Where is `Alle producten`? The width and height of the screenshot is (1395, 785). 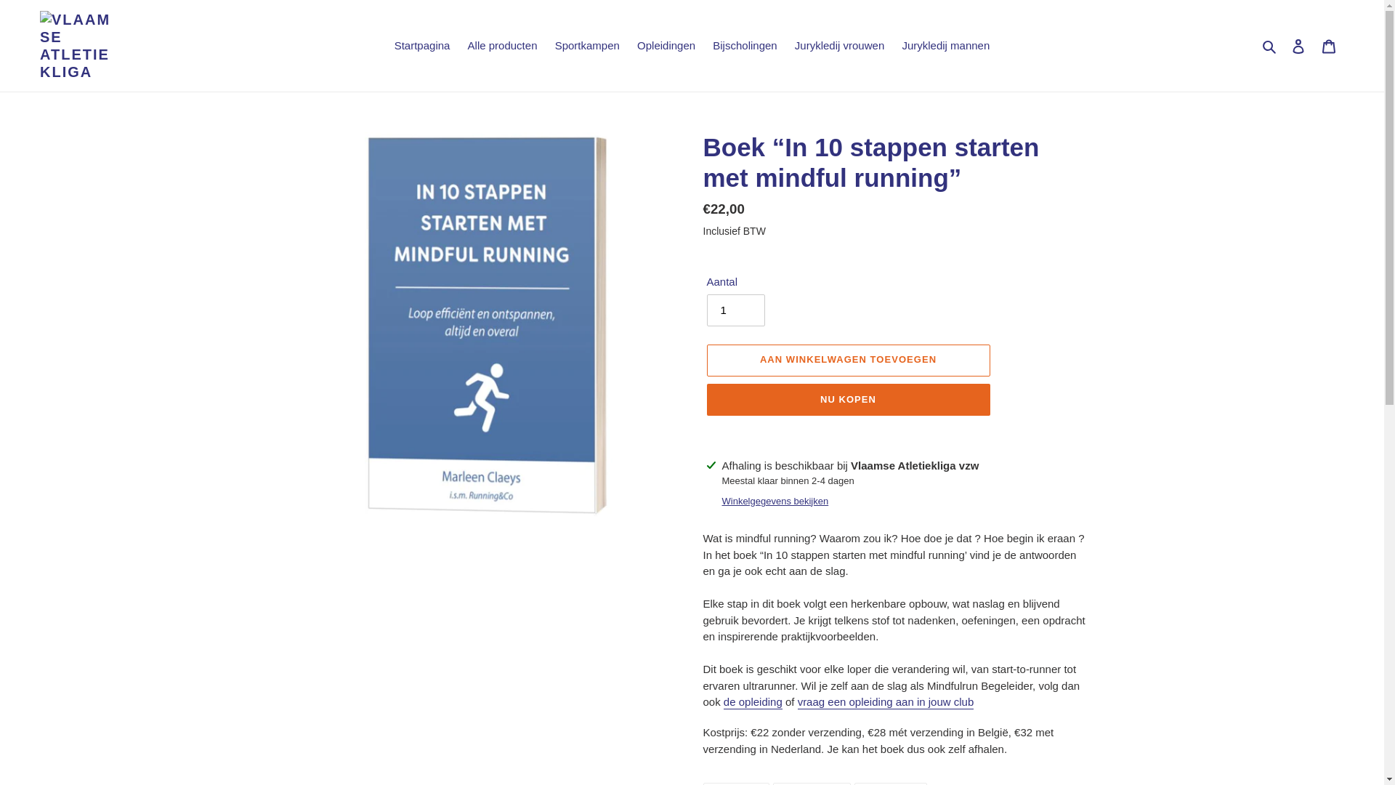 Alle producten is located at coordinates (503, 46).